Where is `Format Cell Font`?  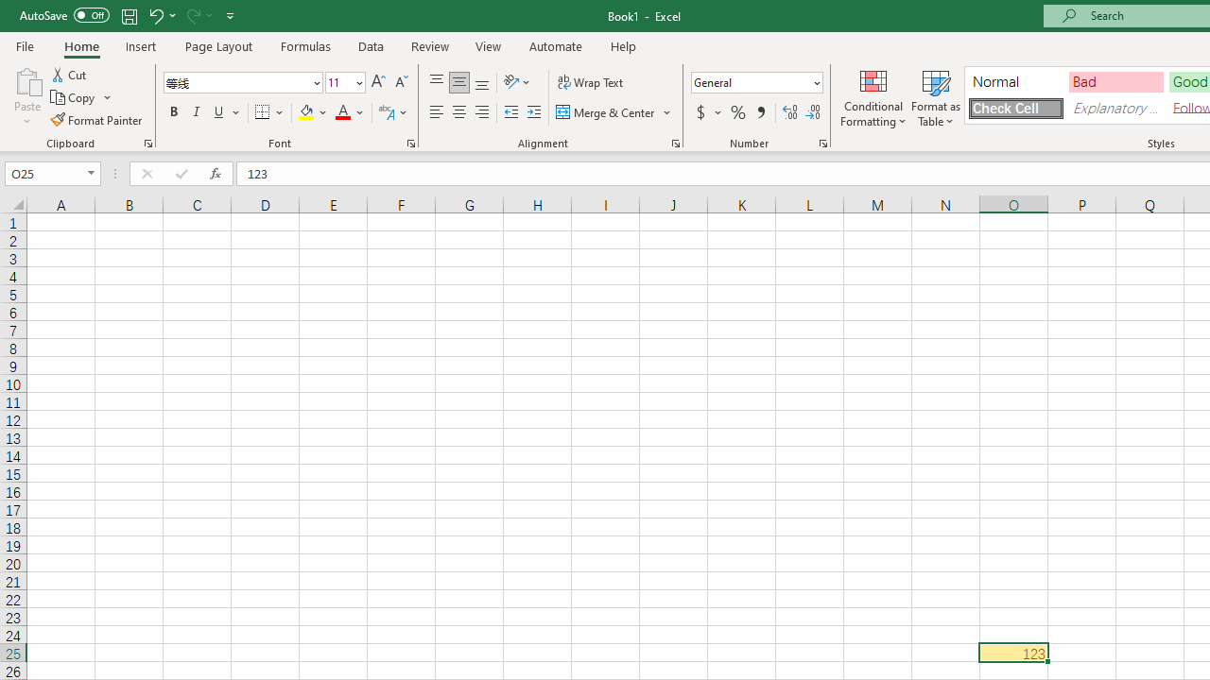
Format Cell Font is located at coordinates (410, 144).